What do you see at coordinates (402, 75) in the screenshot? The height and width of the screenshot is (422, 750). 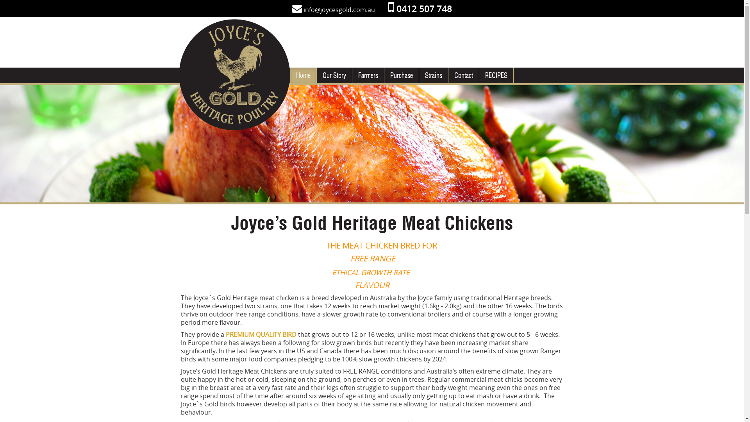 I see `Purchase` at bounding box center [402, 75].